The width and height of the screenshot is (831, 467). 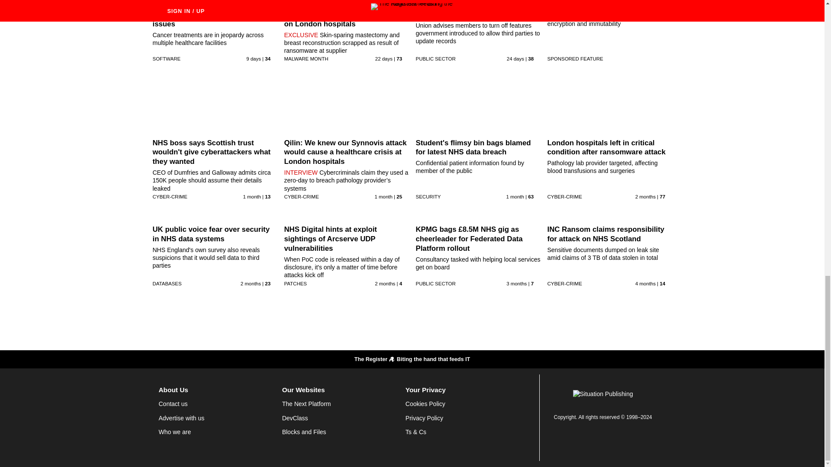 I want to click on 13 May 2024 10:15, so click(x=251, y=284).